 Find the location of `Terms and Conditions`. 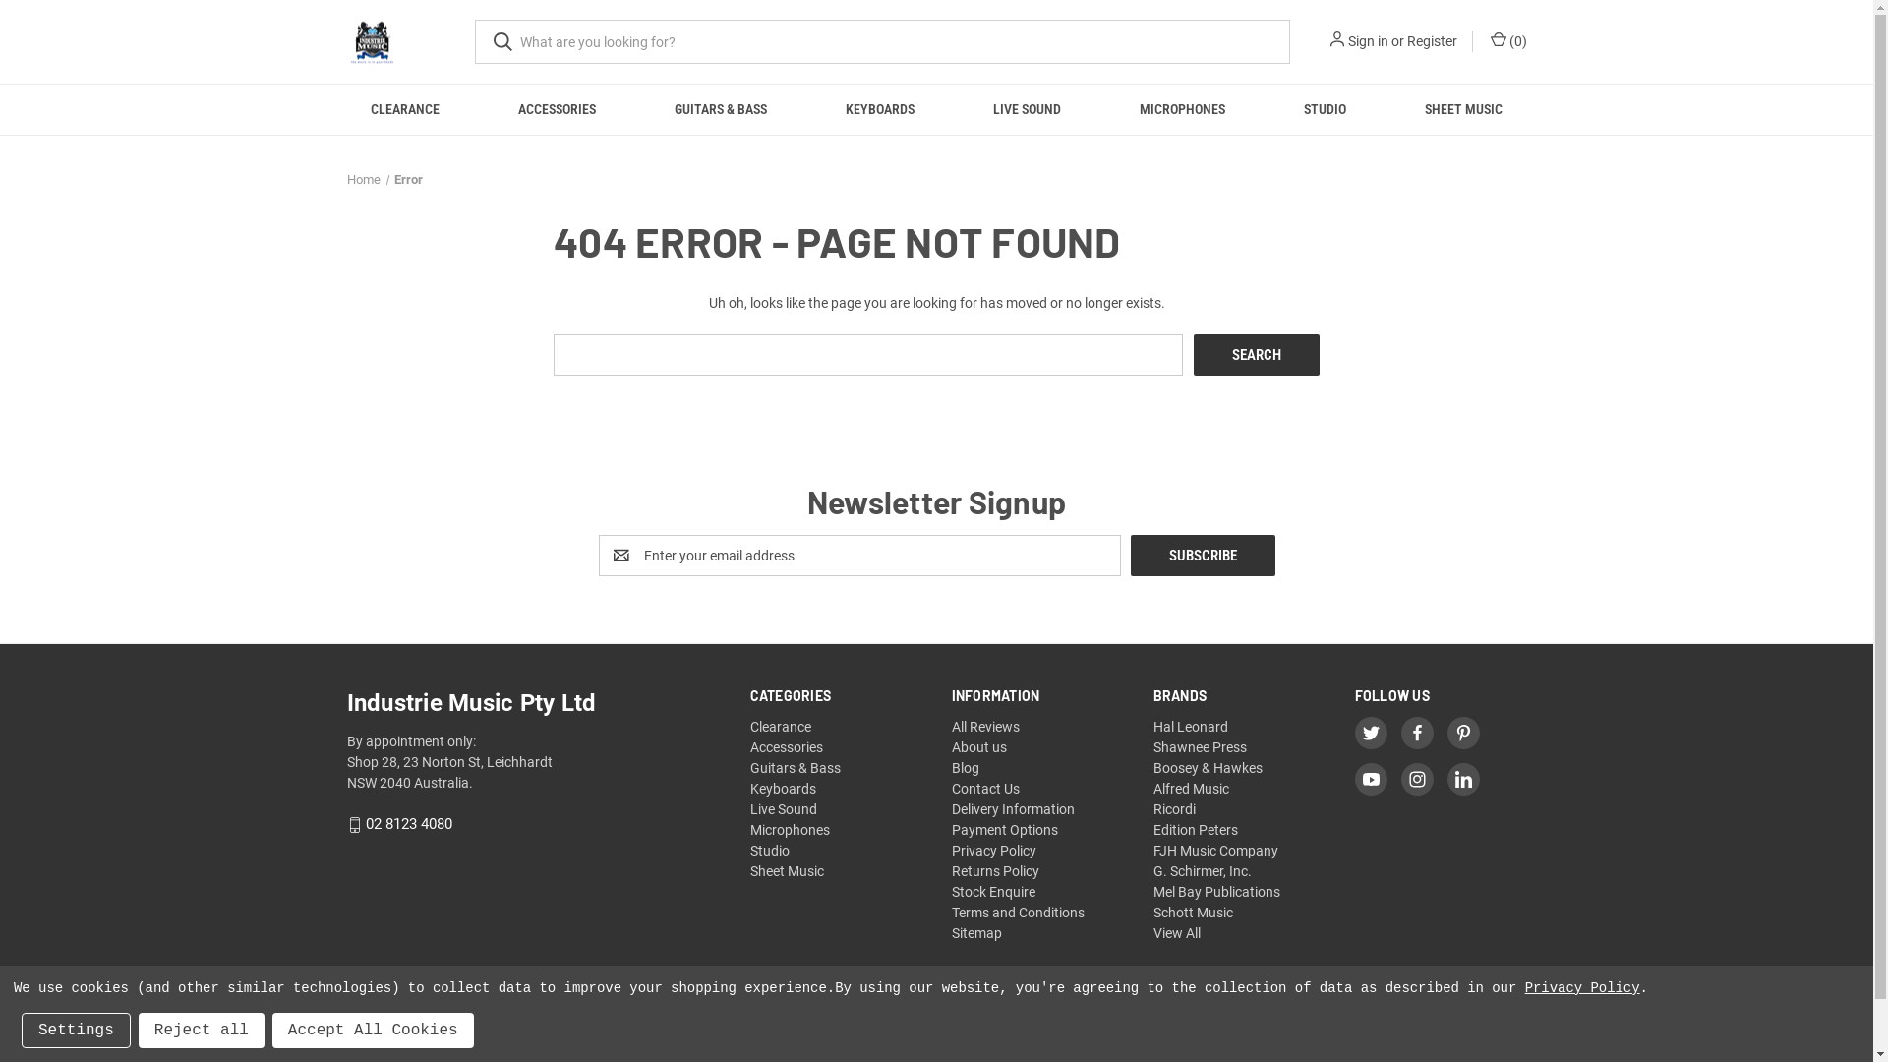

Terms and Conditions is located at coordinates (1019, 913).